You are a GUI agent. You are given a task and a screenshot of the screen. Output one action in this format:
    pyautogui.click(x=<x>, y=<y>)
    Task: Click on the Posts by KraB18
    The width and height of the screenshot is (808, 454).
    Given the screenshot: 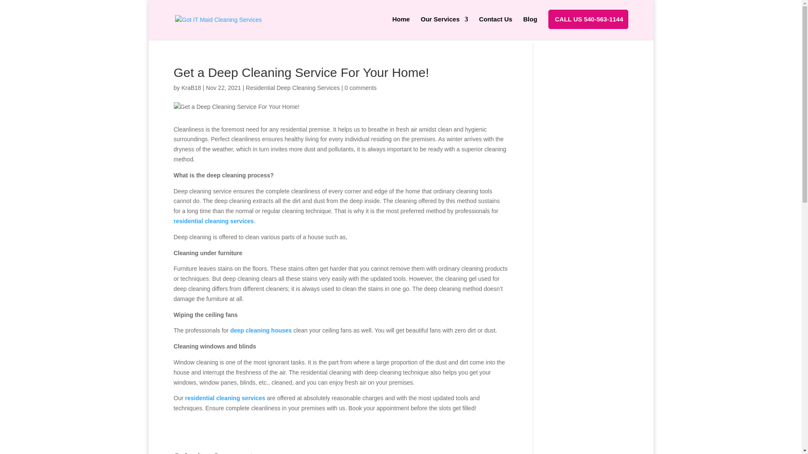 What is the action you would take?
    pyautogui.click(x=191, y=87)
    